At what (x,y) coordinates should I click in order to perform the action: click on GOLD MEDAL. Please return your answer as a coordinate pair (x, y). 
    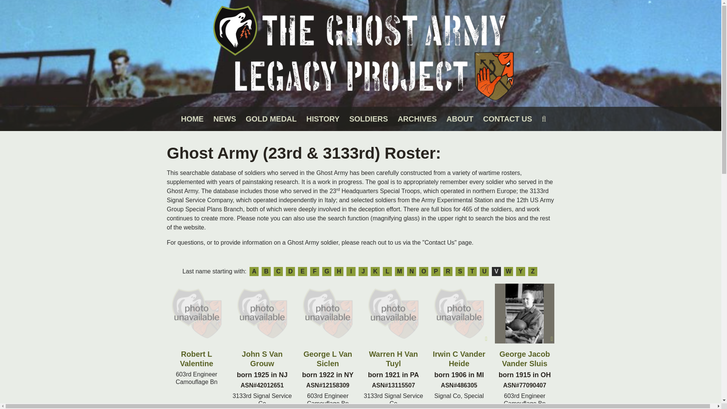
    Looking at the image, I should click on (271, 119).